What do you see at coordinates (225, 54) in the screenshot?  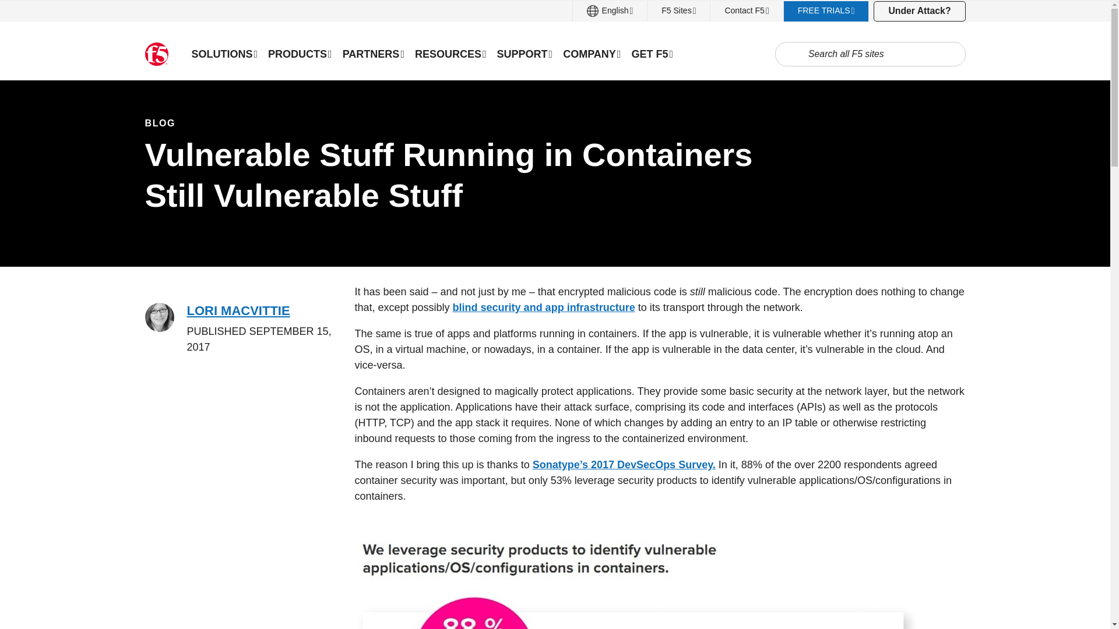 I see `SOLUTIONS` at bounding box center [225, 54].